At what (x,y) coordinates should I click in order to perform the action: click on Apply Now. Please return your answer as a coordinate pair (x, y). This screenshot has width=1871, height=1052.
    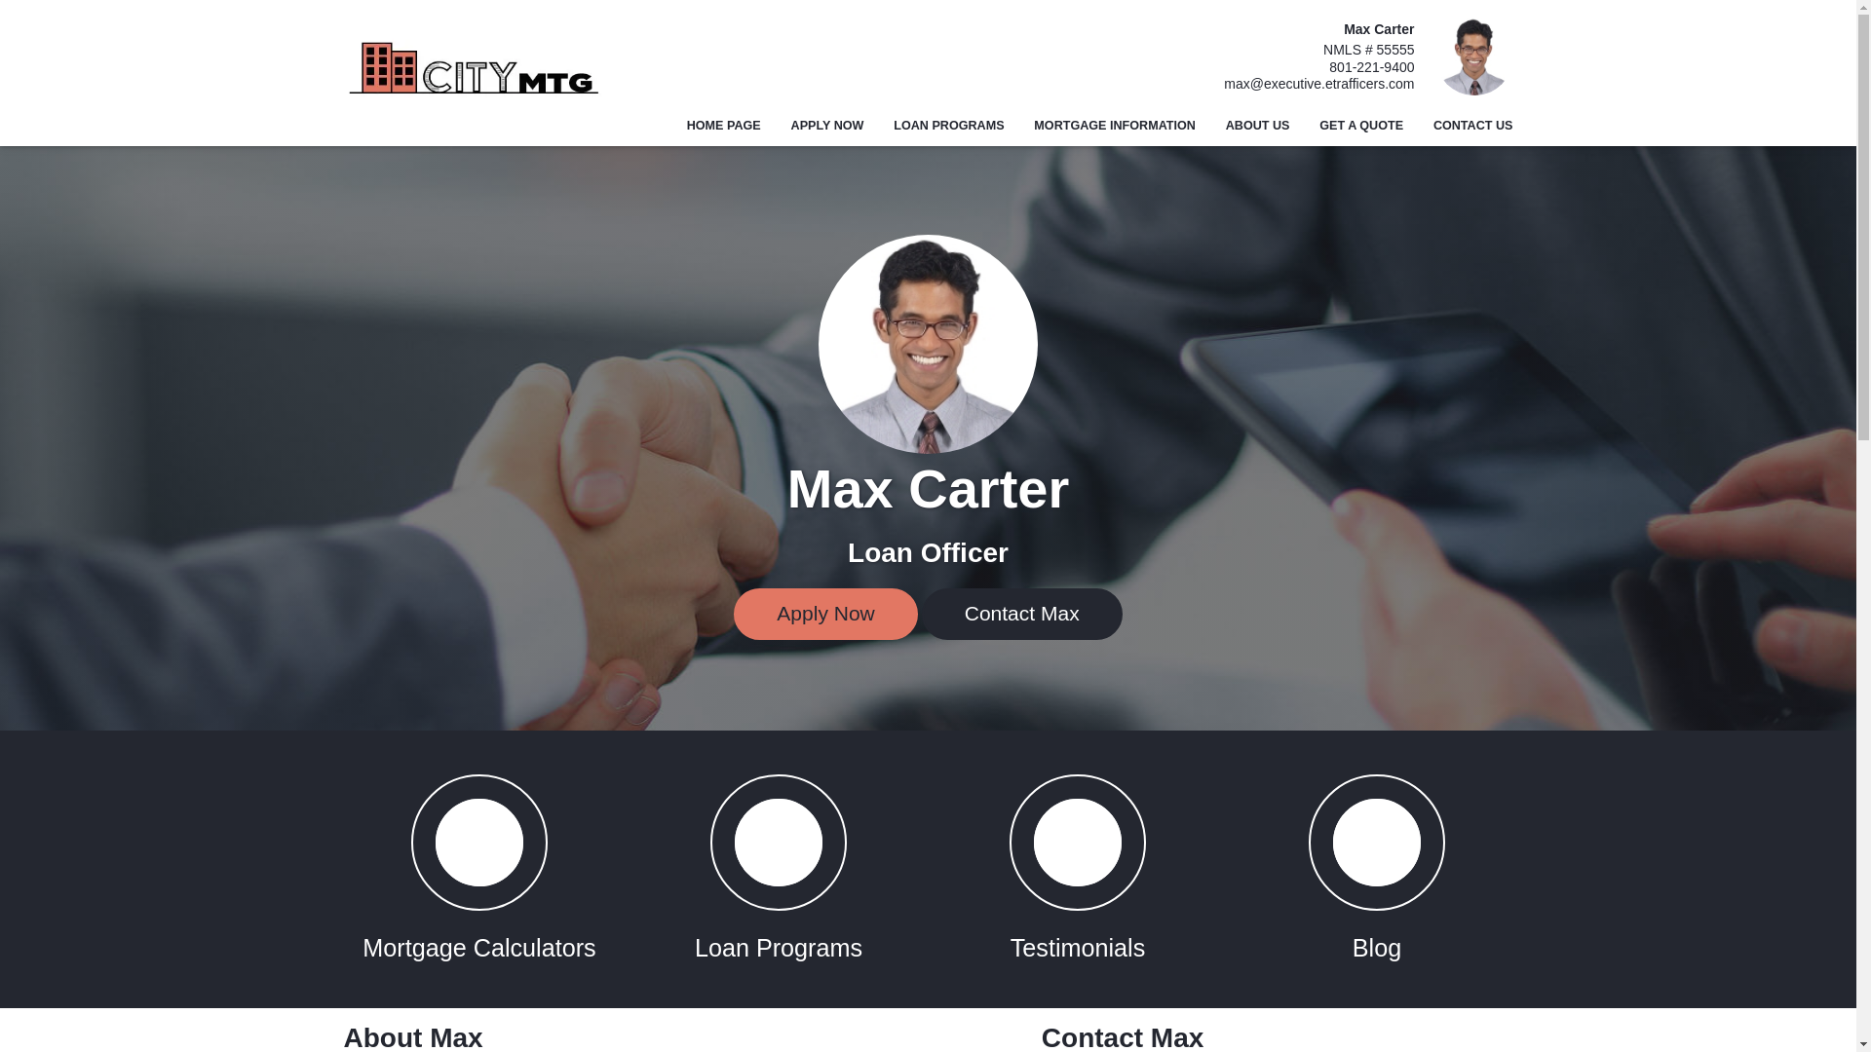
    Looking at the image, I should click on (824, 614).